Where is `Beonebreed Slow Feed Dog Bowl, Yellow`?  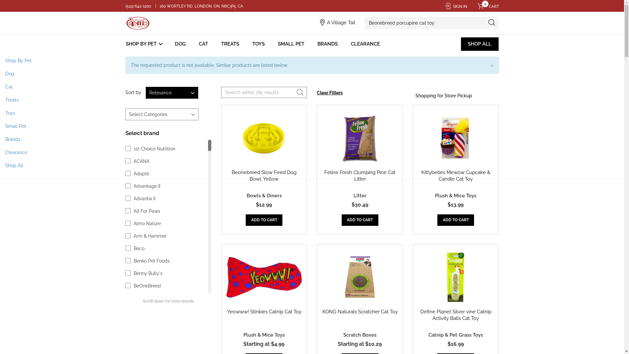 Beonebreed Slow Feed Dog Bowl, Yellow is located at coordinates (264, 176).